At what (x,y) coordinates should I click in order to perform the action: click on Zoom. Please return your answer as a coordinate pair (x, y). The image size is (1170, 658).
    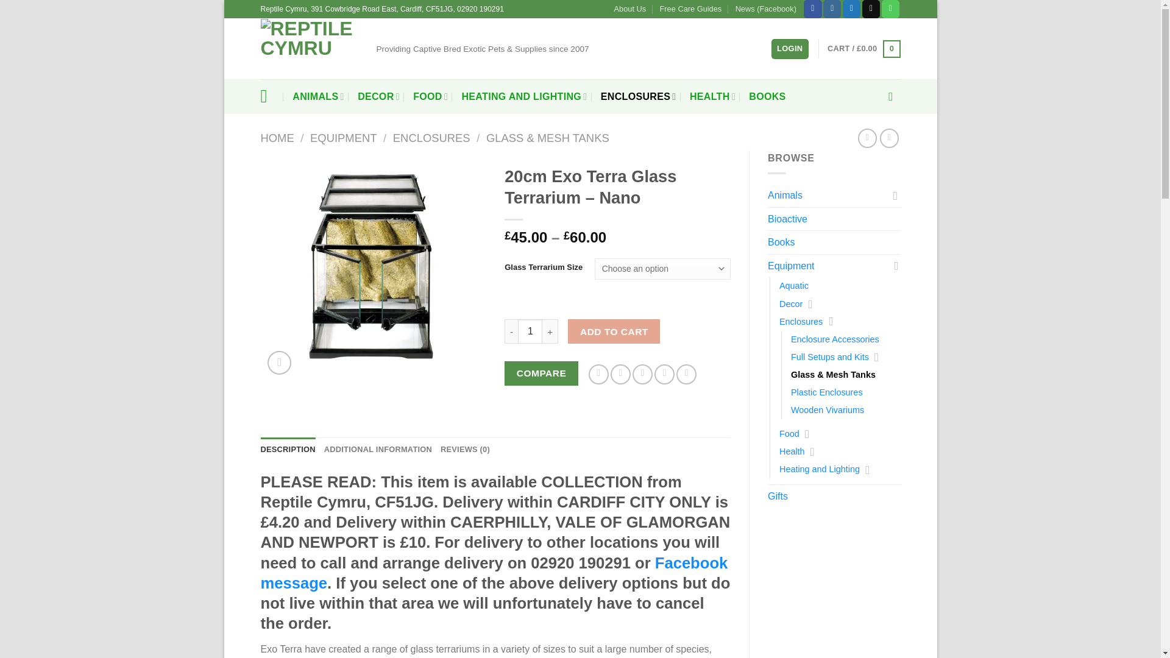
    Looking at the image, I should click on (279, 362).